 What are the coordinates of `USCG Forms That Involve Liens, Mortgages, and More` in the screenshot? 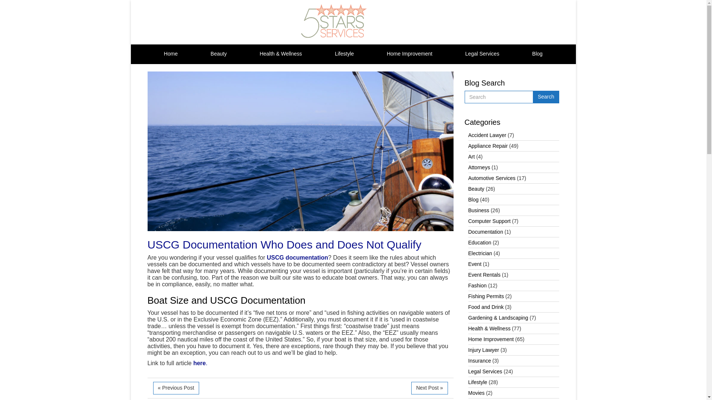 It's located at (429, 388).